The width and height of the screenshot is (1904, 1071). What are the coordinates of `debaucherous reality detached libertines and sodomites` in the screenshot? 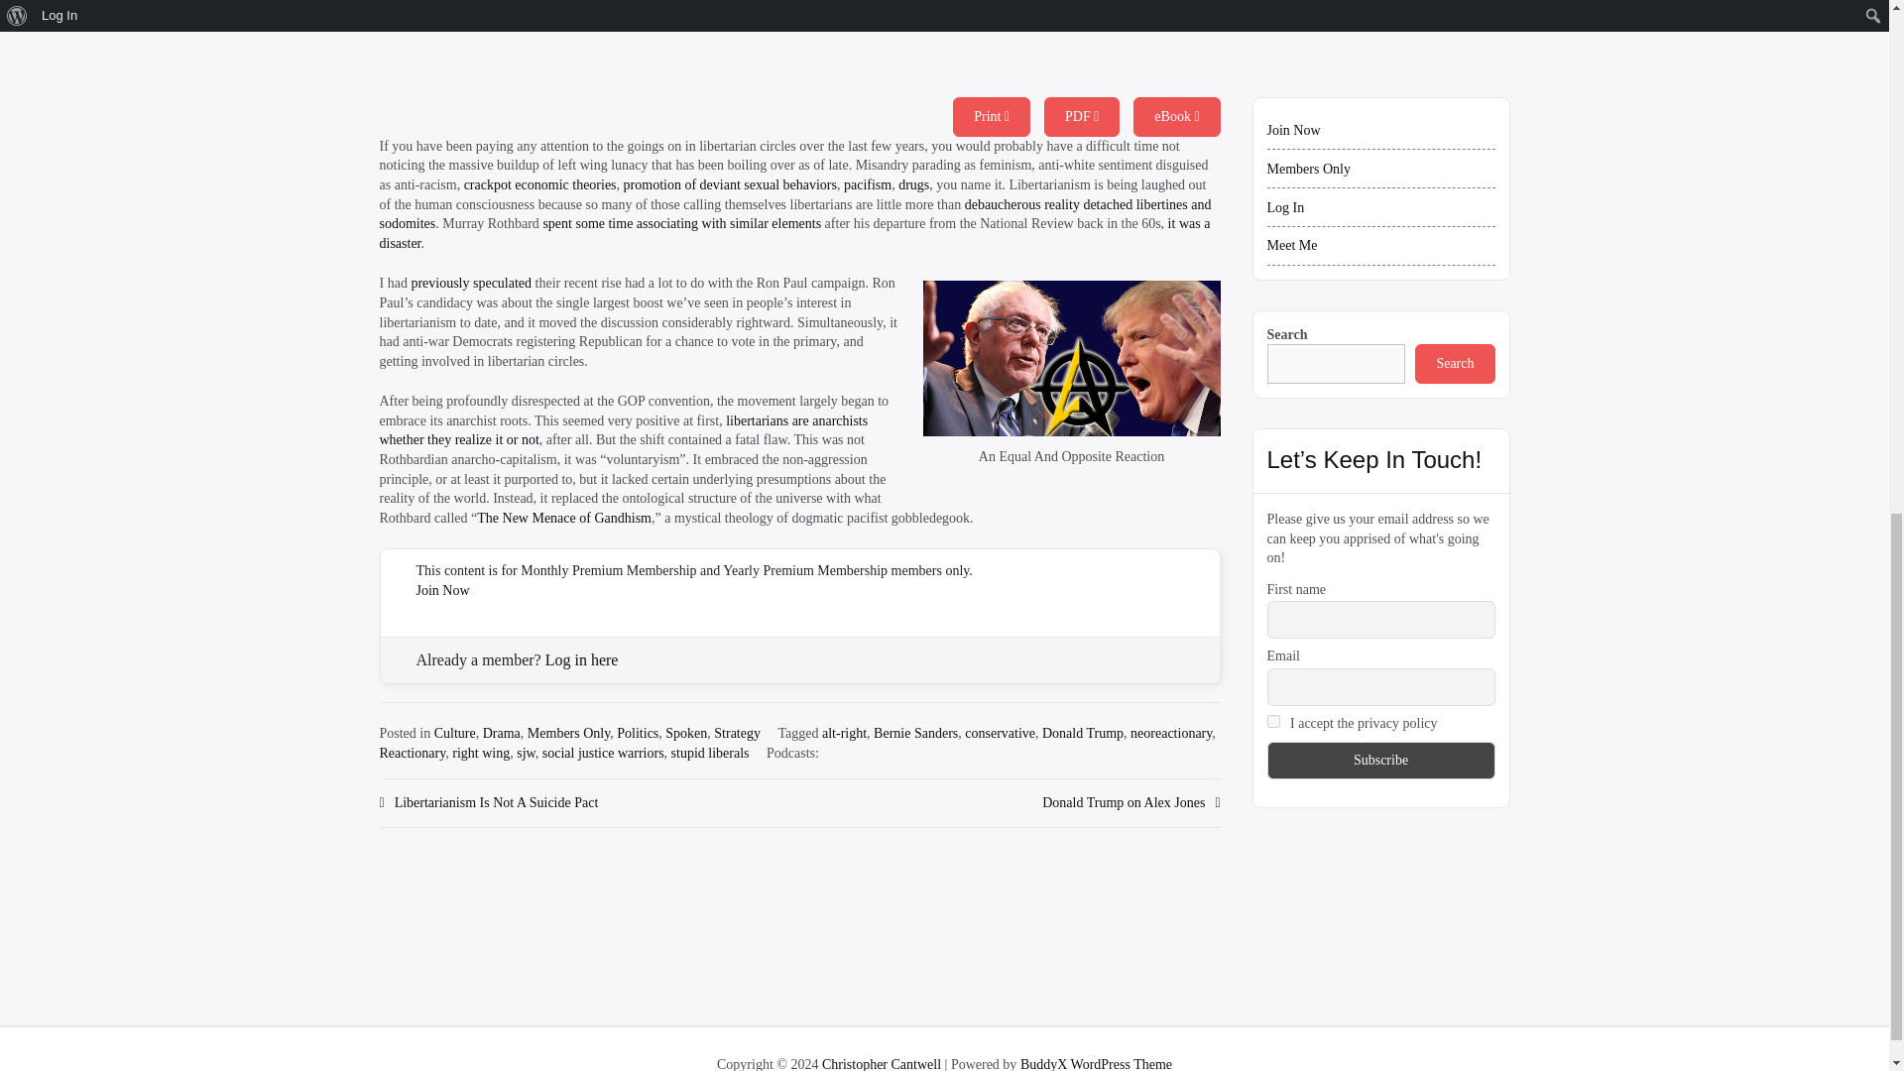 It's located at (795, 214).